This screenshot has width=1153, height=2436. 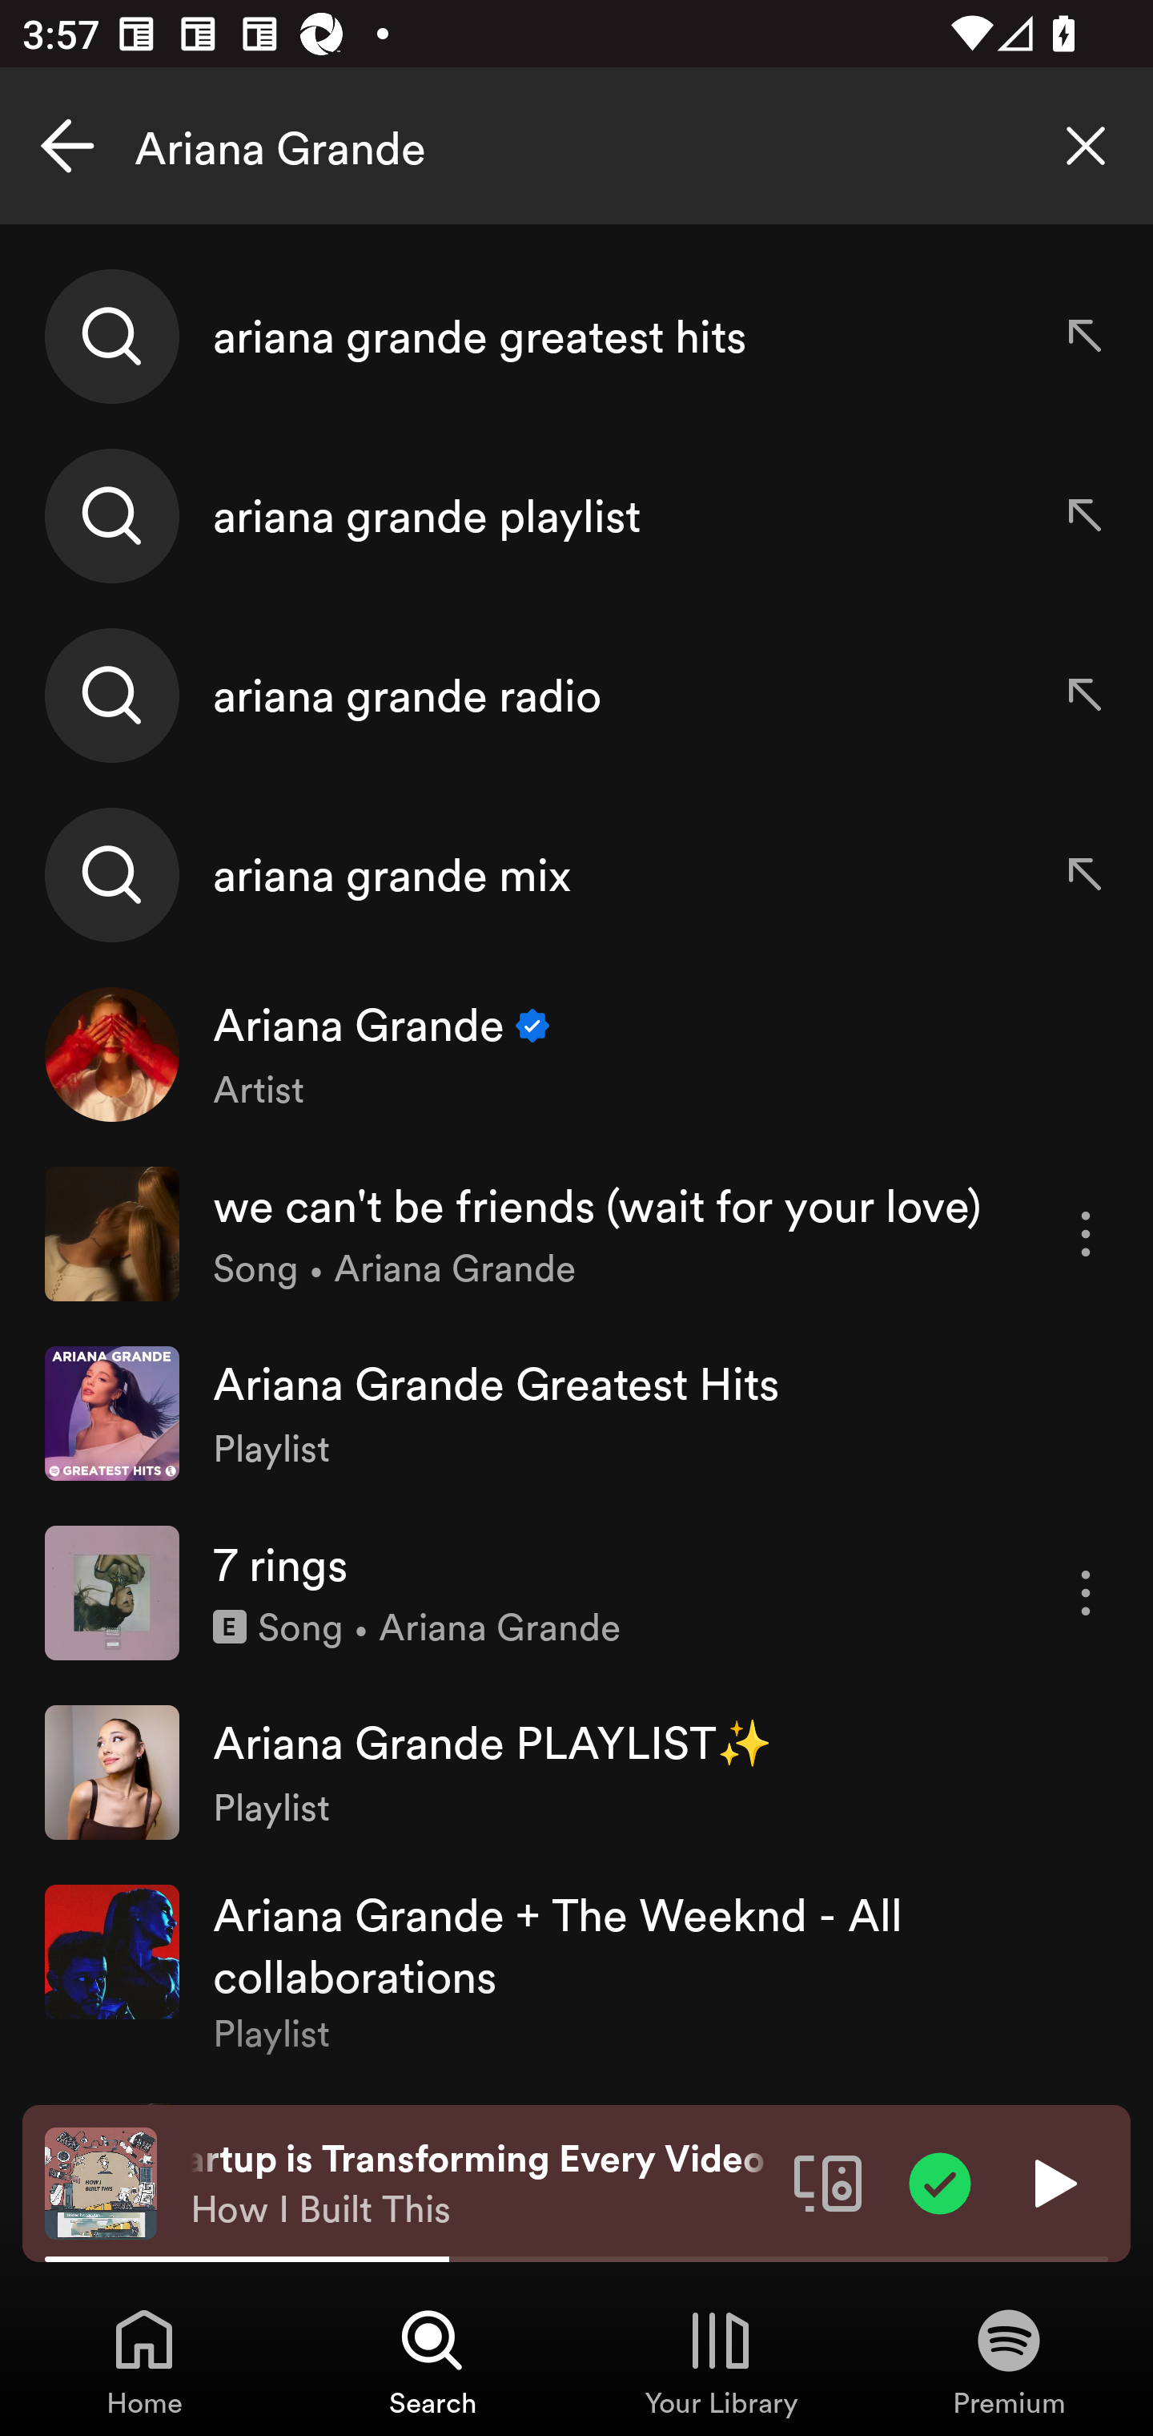 I want to click on Play, so click(x=1052, y=2182).